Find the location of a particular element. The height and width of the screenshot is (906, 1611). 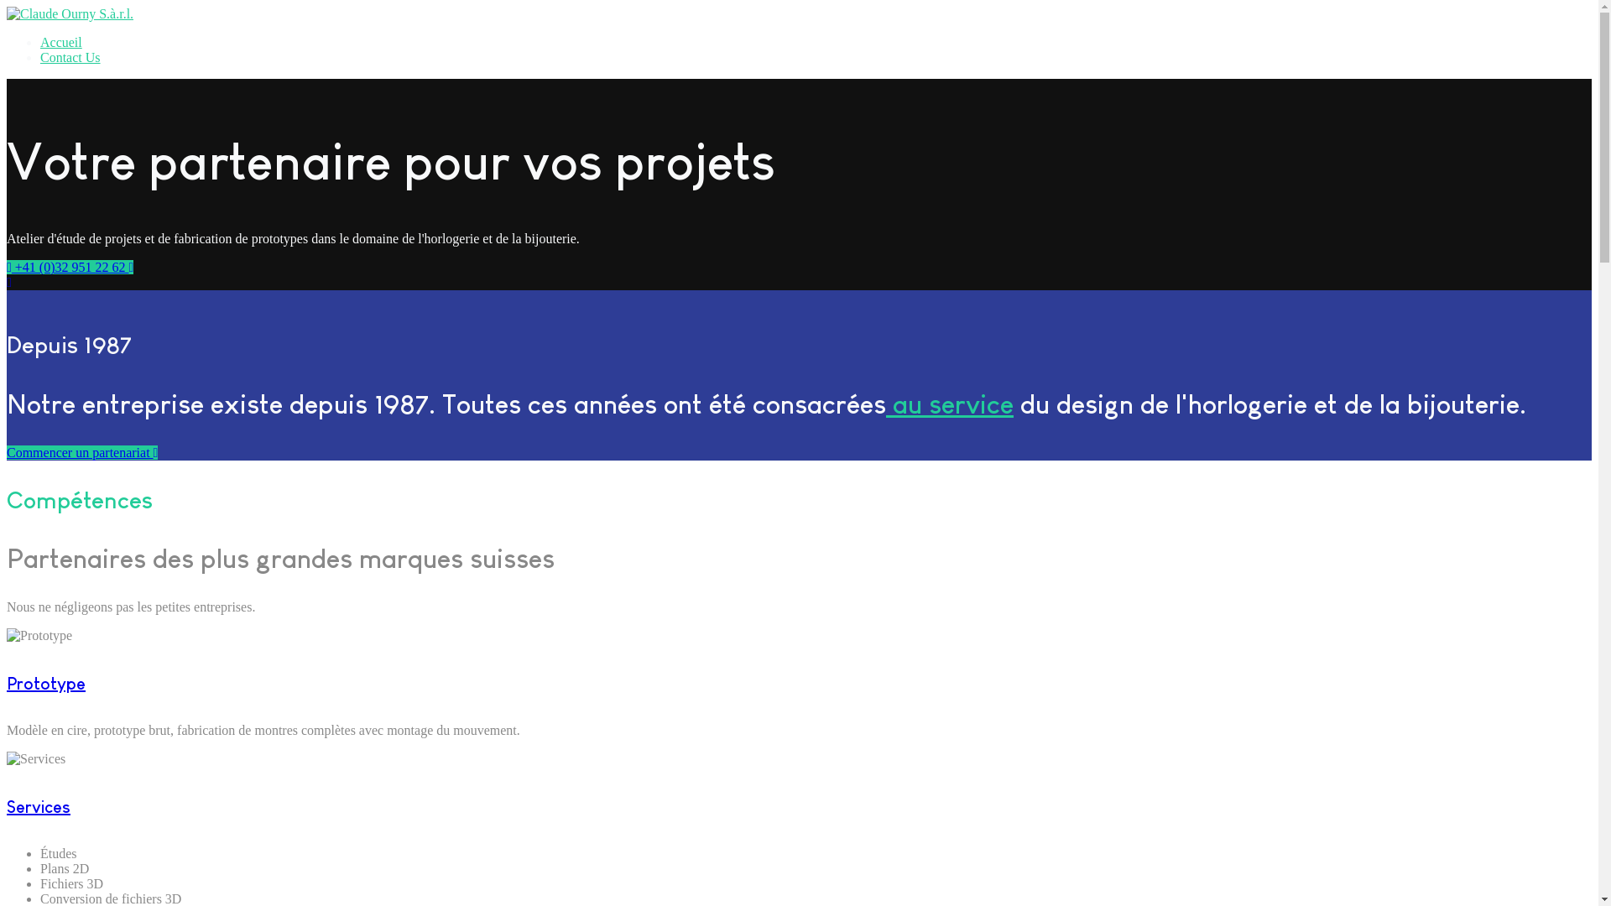

Prototype is located at coordinates (46, 684).